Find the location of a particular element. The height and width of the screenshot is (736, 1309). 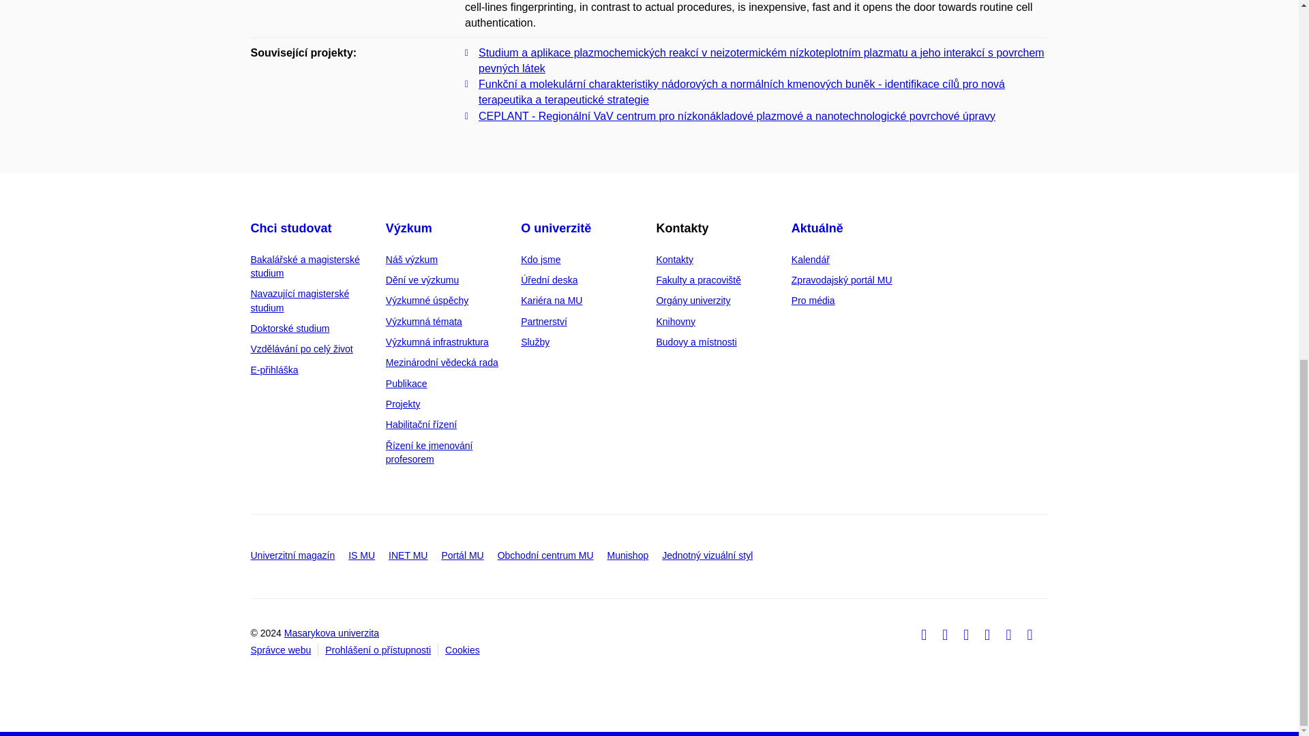

Projekty is located at coordinates (403, 403).